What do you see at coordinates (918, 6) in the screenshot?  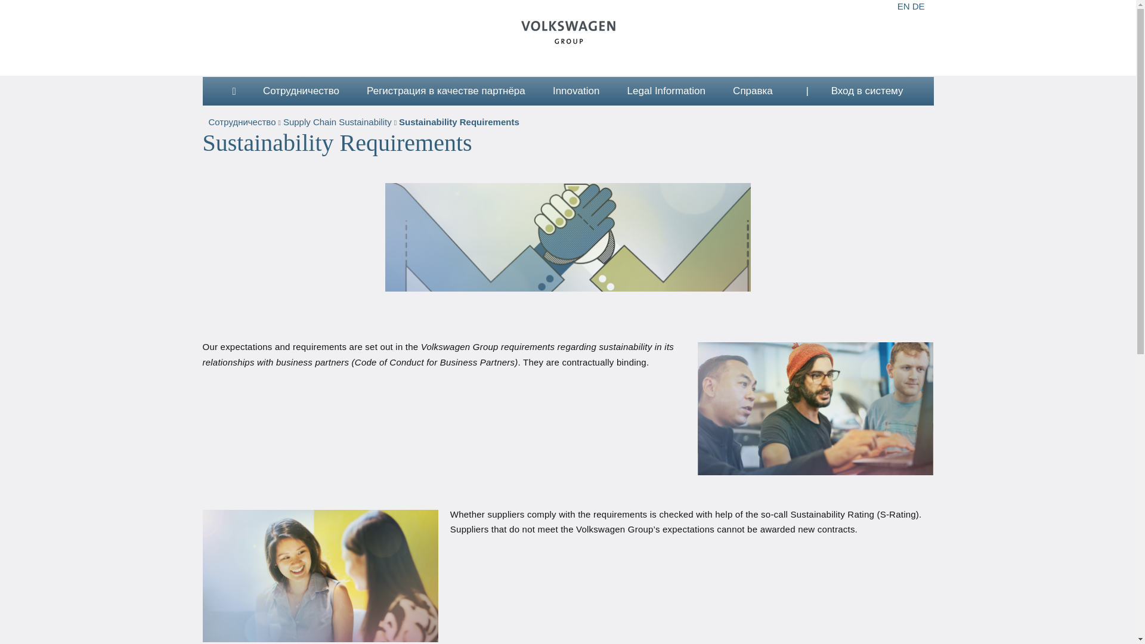 I see `DE` at bounding box center [918, 6].